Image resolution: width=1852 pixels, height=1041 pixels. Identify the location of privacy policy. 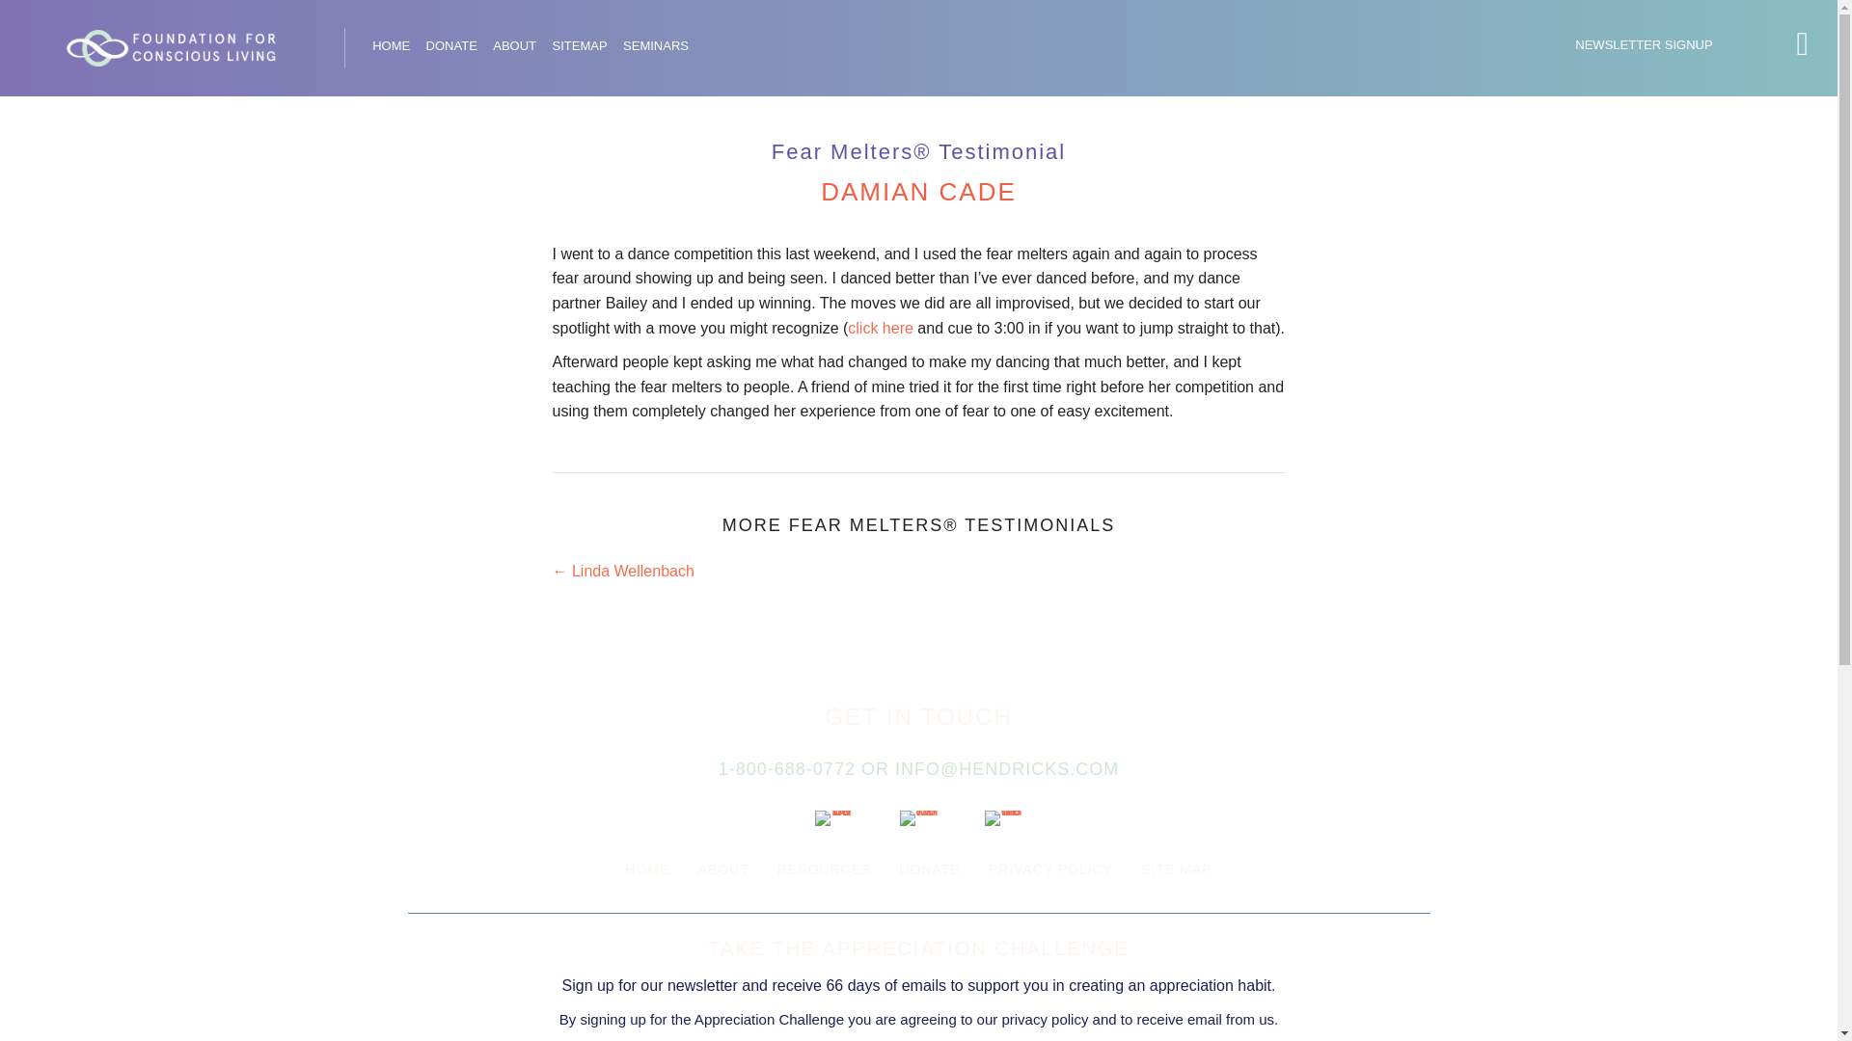
(1045, 1018).